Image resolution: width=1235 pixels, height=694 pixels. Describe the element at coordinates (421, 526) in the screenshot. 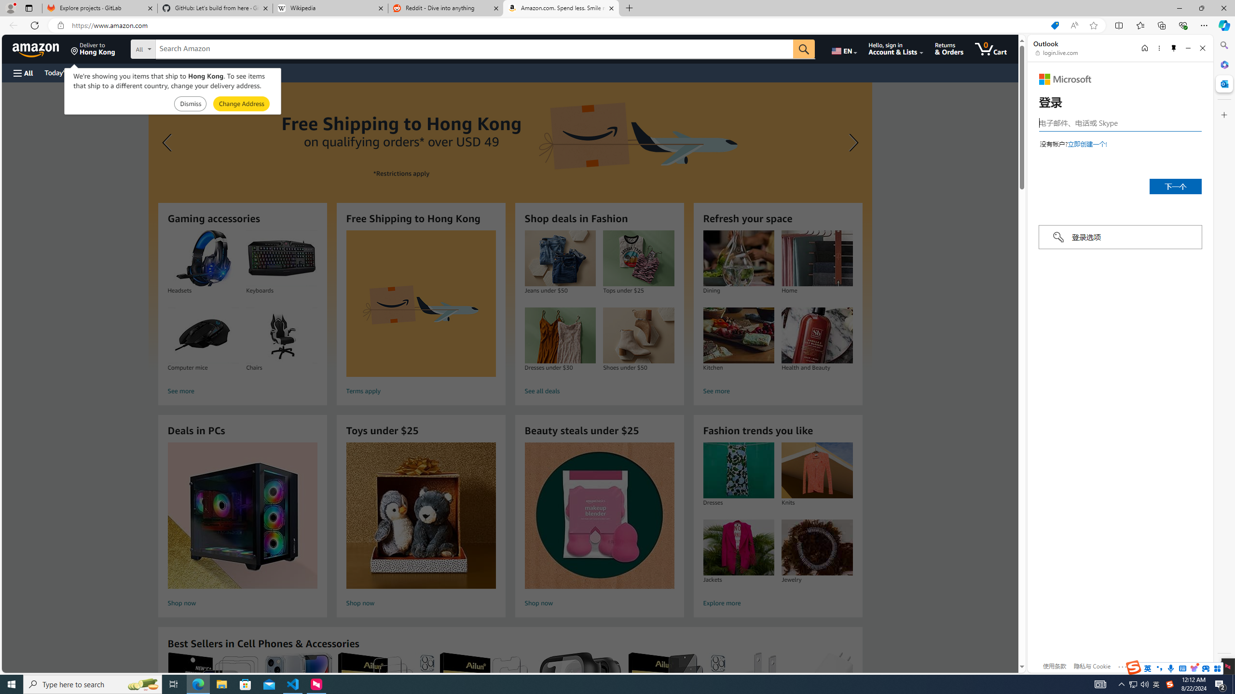

I see `Toys under $25 Shop now` at that location.